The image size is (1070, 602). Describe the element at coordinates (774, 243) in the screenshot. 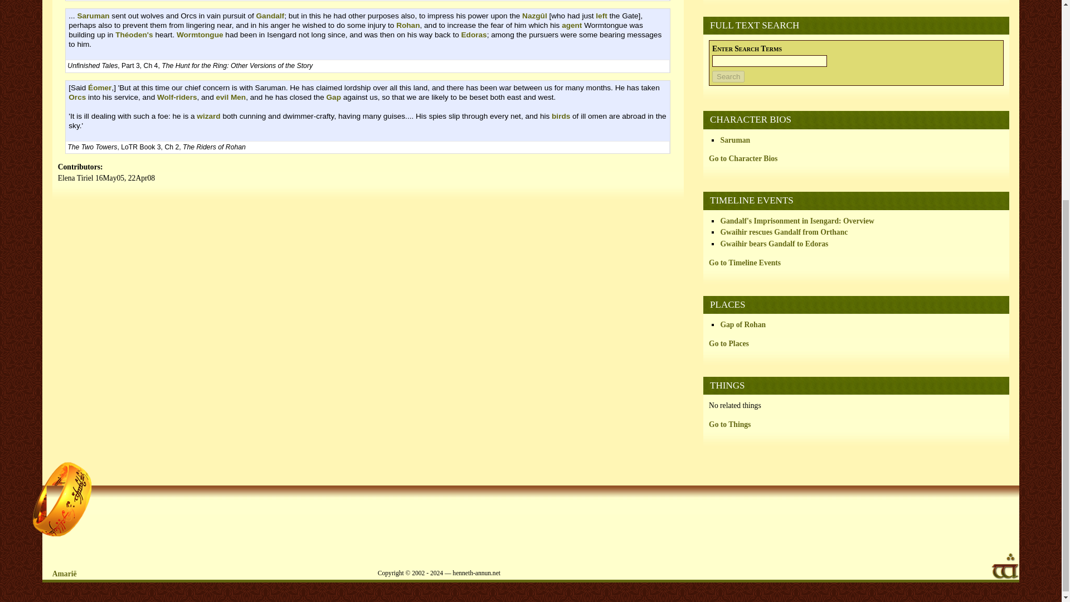

I see `Click to view Gwaihir bears Gandalf to Edoras` at that location.